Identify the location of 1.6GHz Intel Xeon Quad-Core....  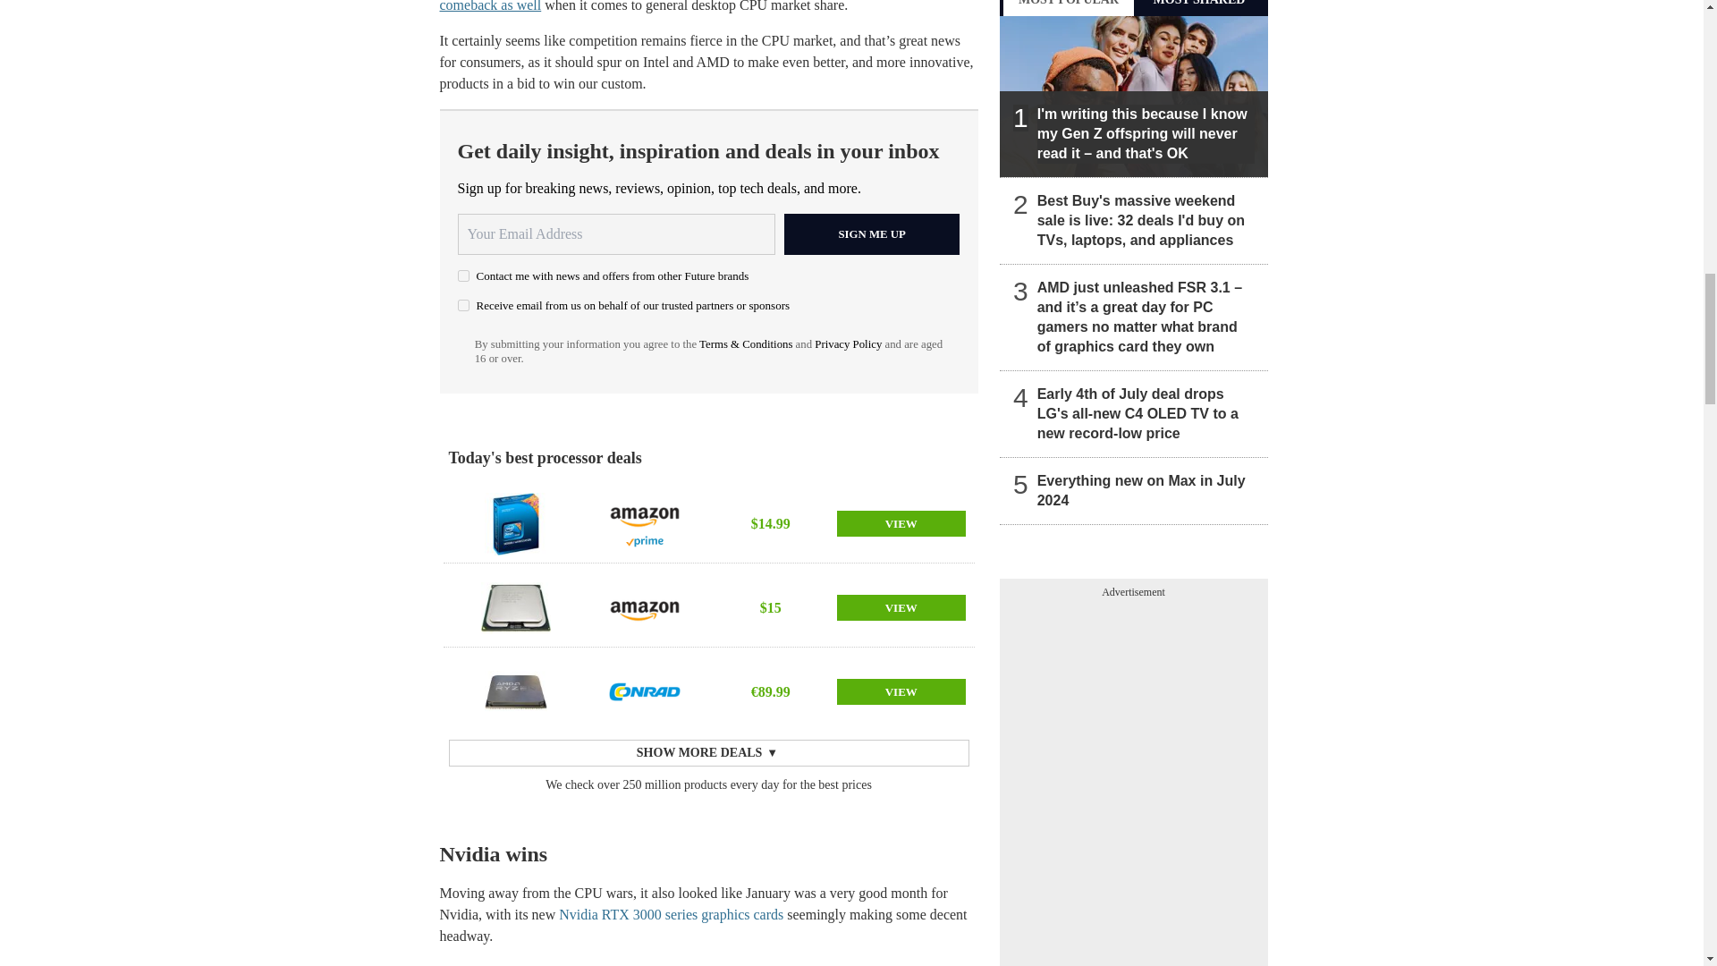
(515, 607).